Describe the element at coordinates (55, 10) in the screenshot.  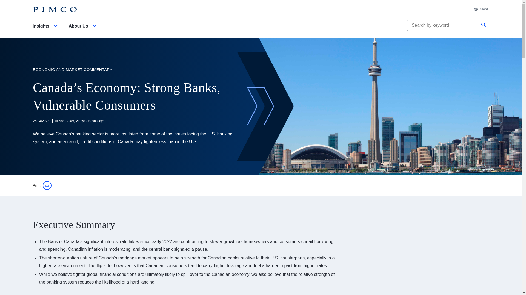
I see `PIMCO Home` at that location.